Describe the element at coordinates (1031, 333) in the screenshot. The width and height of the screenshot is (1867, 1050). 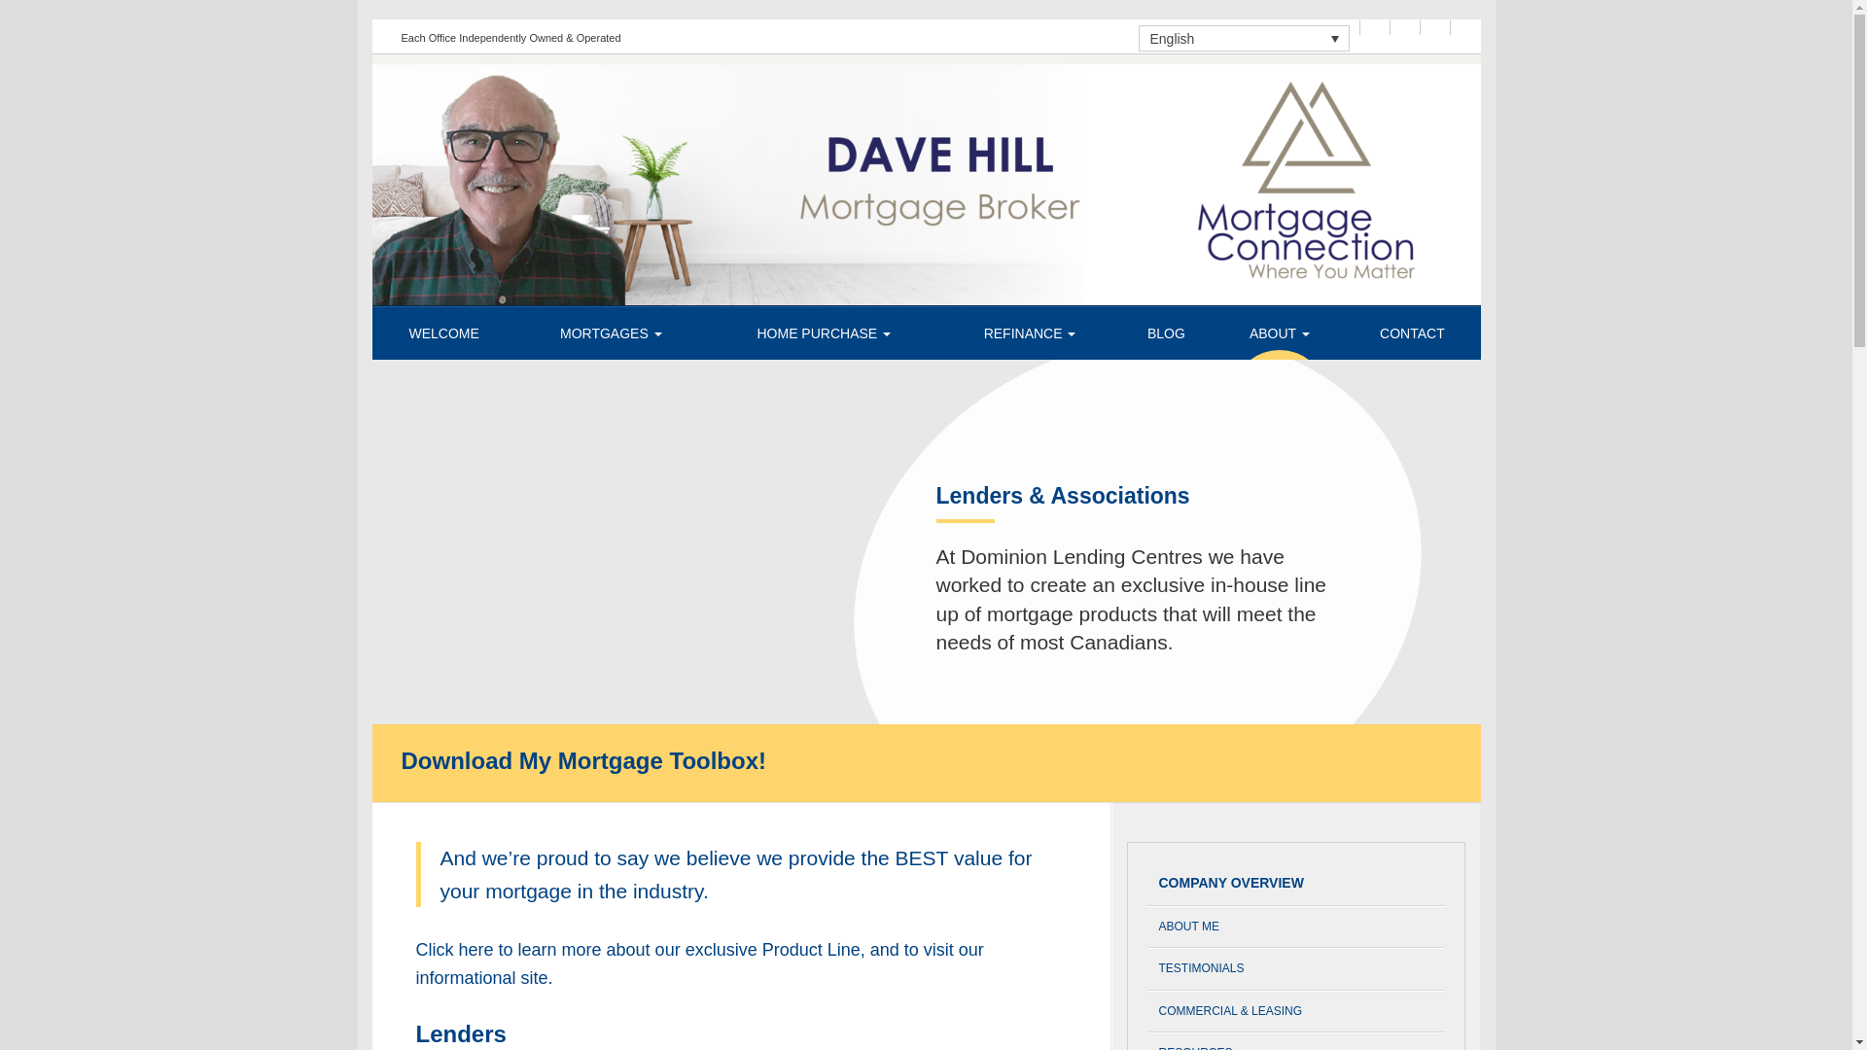
I see `REFINANCE` at that location.